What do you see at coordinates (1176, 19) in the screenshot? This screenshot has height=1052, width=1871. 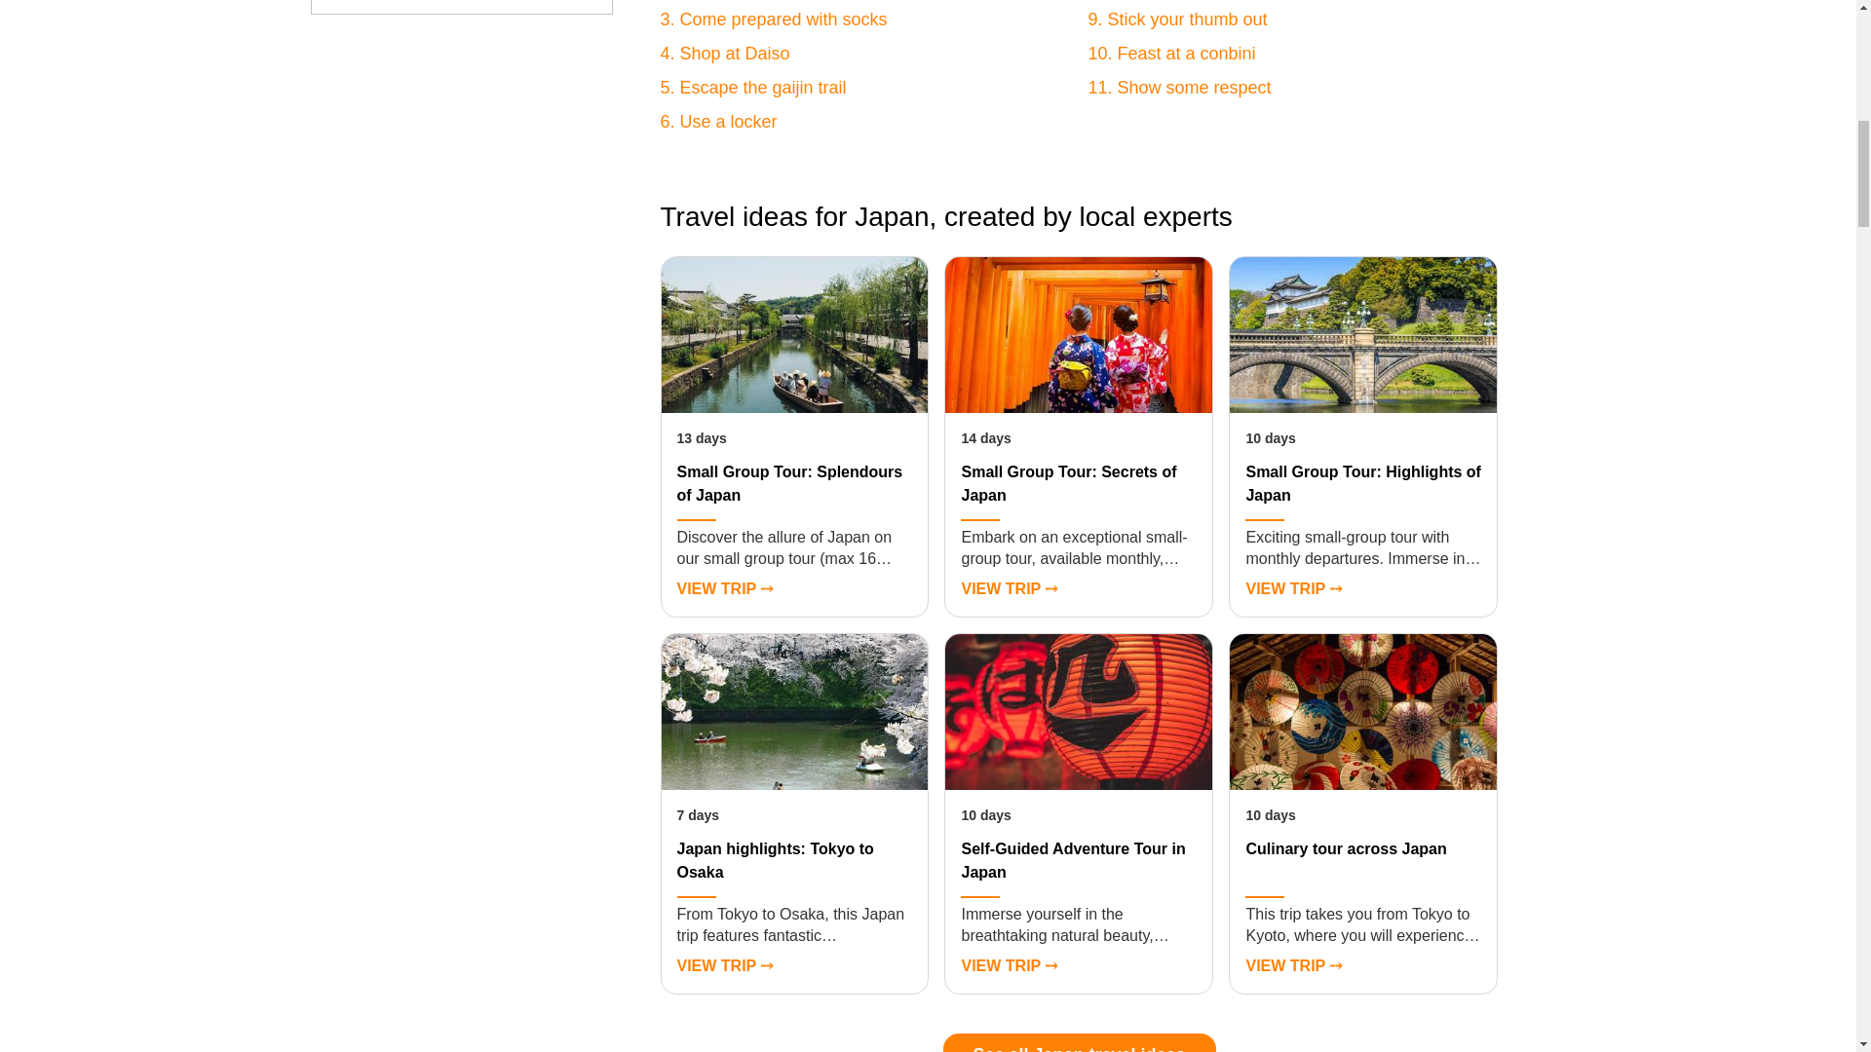 I see `9. Stick your thumb out` at bounding box center [1176, 19].